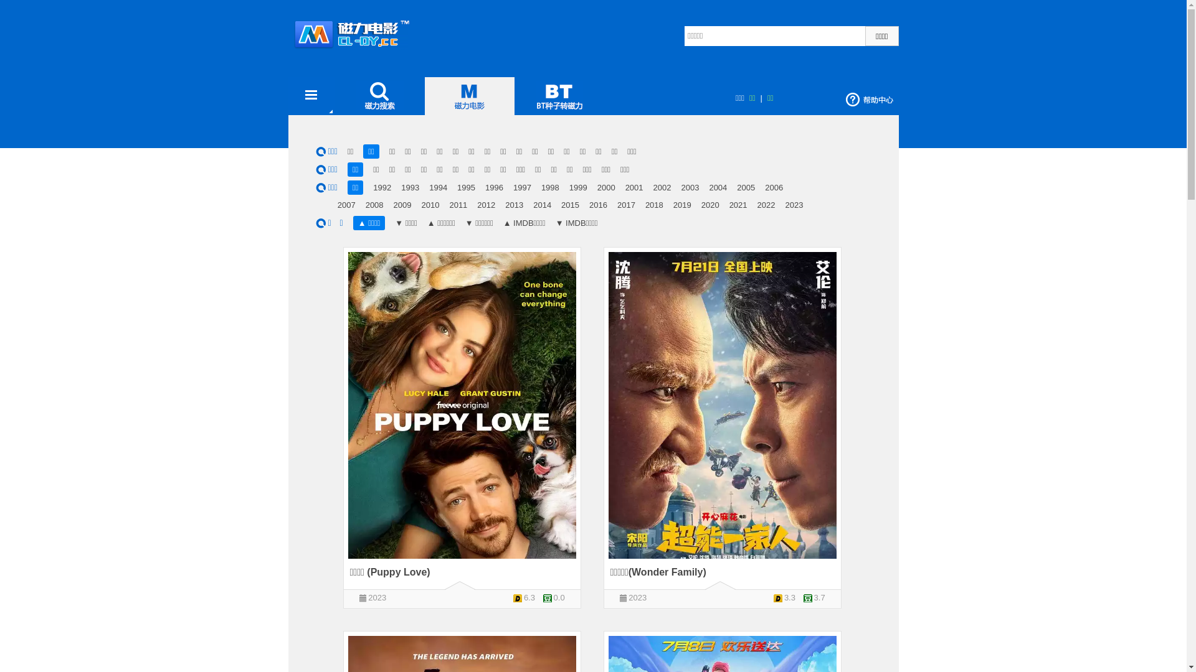 Image resolution: width=1196 pixels, height=672 pixels. What do you see at coordinates (375, 205) in the screenshot?
I see `2008` at bounding box center [375, 205].